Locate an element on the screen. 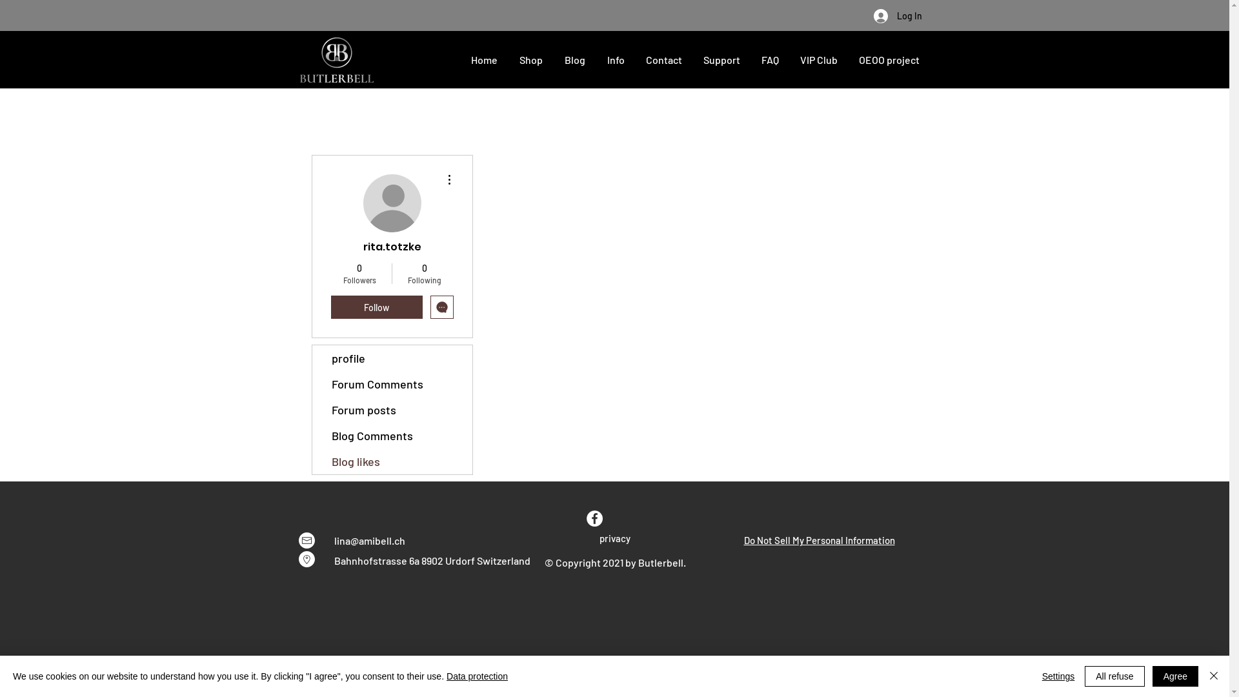 This screenshot has width=1239, height=697. Support is located at coordinates (722, 59).